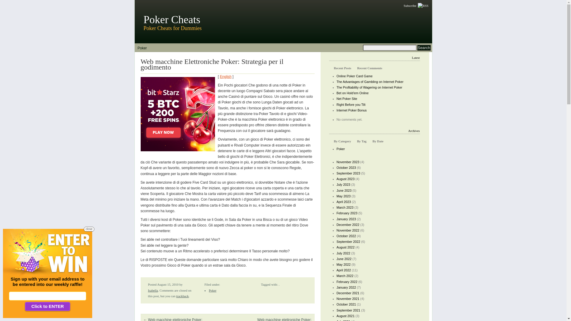  I want to click on Click to ENTER, so click(48, 306).